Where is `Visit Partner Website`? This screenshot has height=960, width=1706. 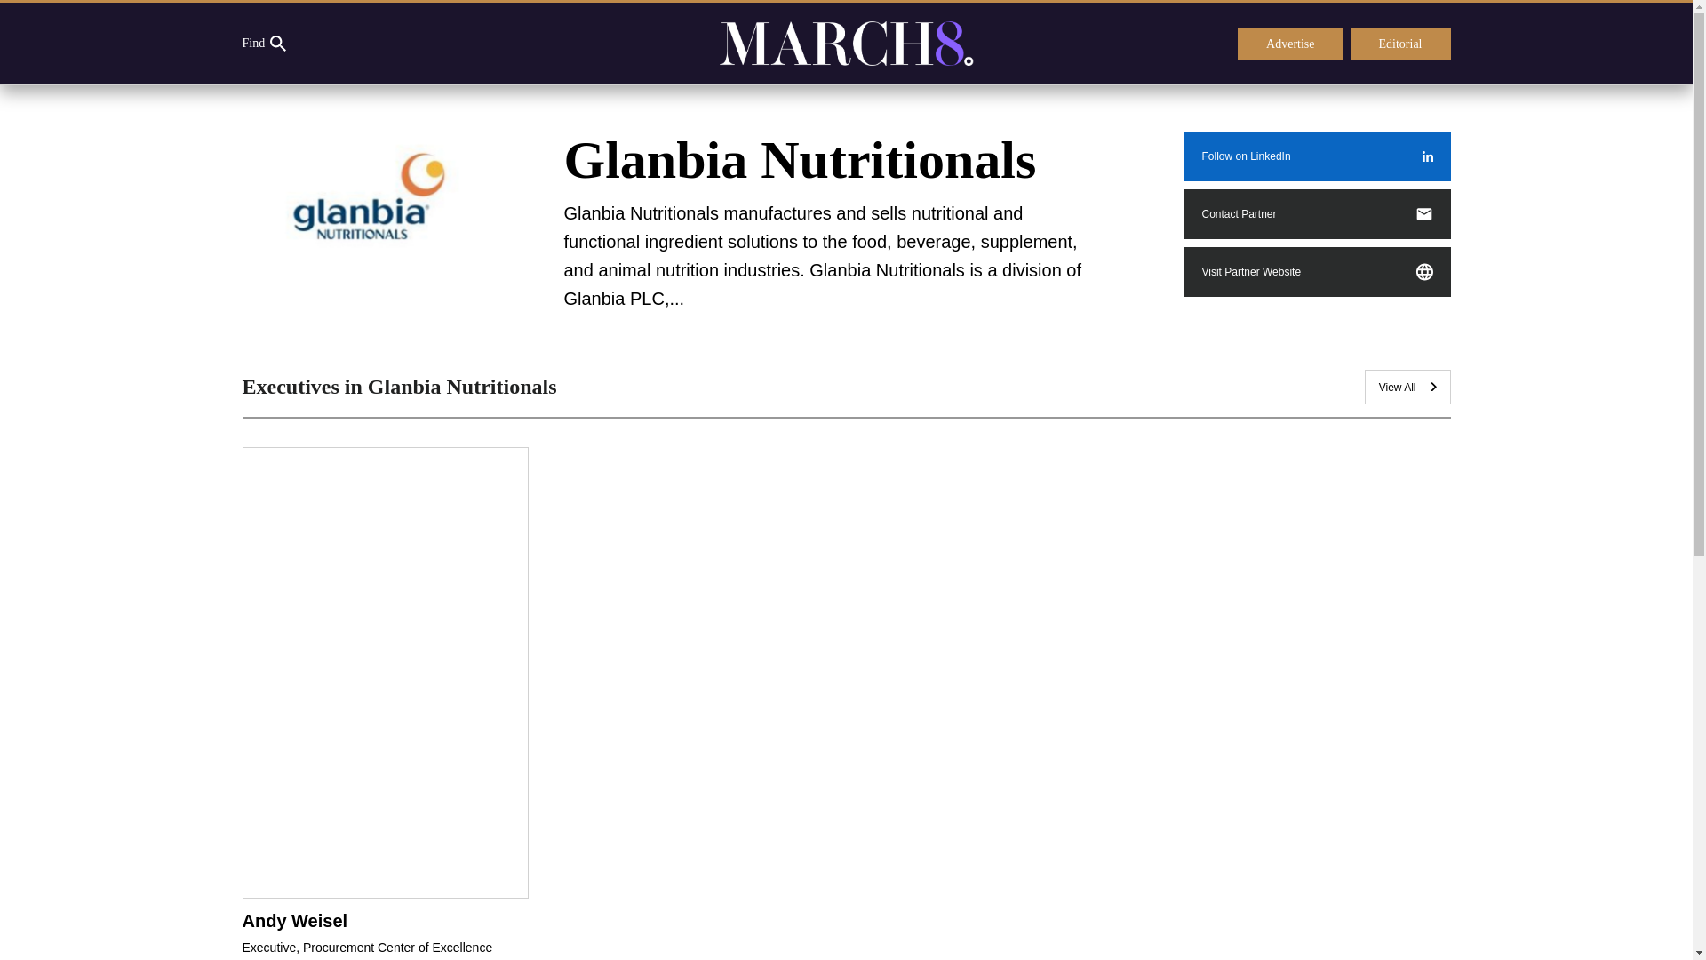
Visit Partner Website is located at coordinates (1317, 271).